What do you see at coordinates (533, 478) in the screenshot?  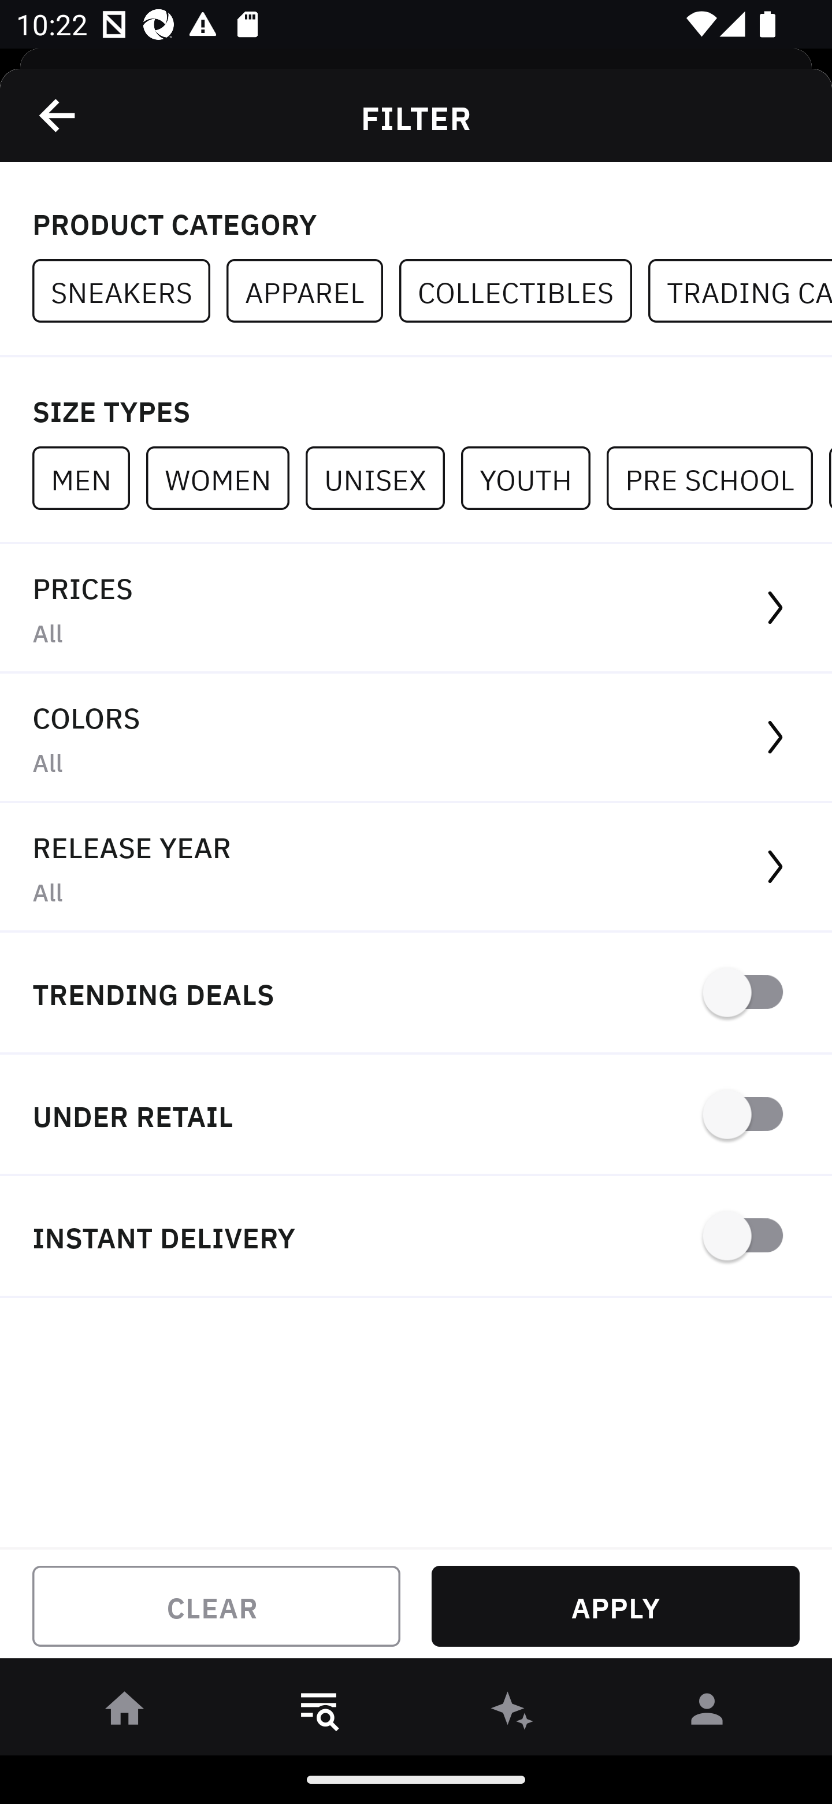 I see `YOUTH` at bounding box center [533, 478].